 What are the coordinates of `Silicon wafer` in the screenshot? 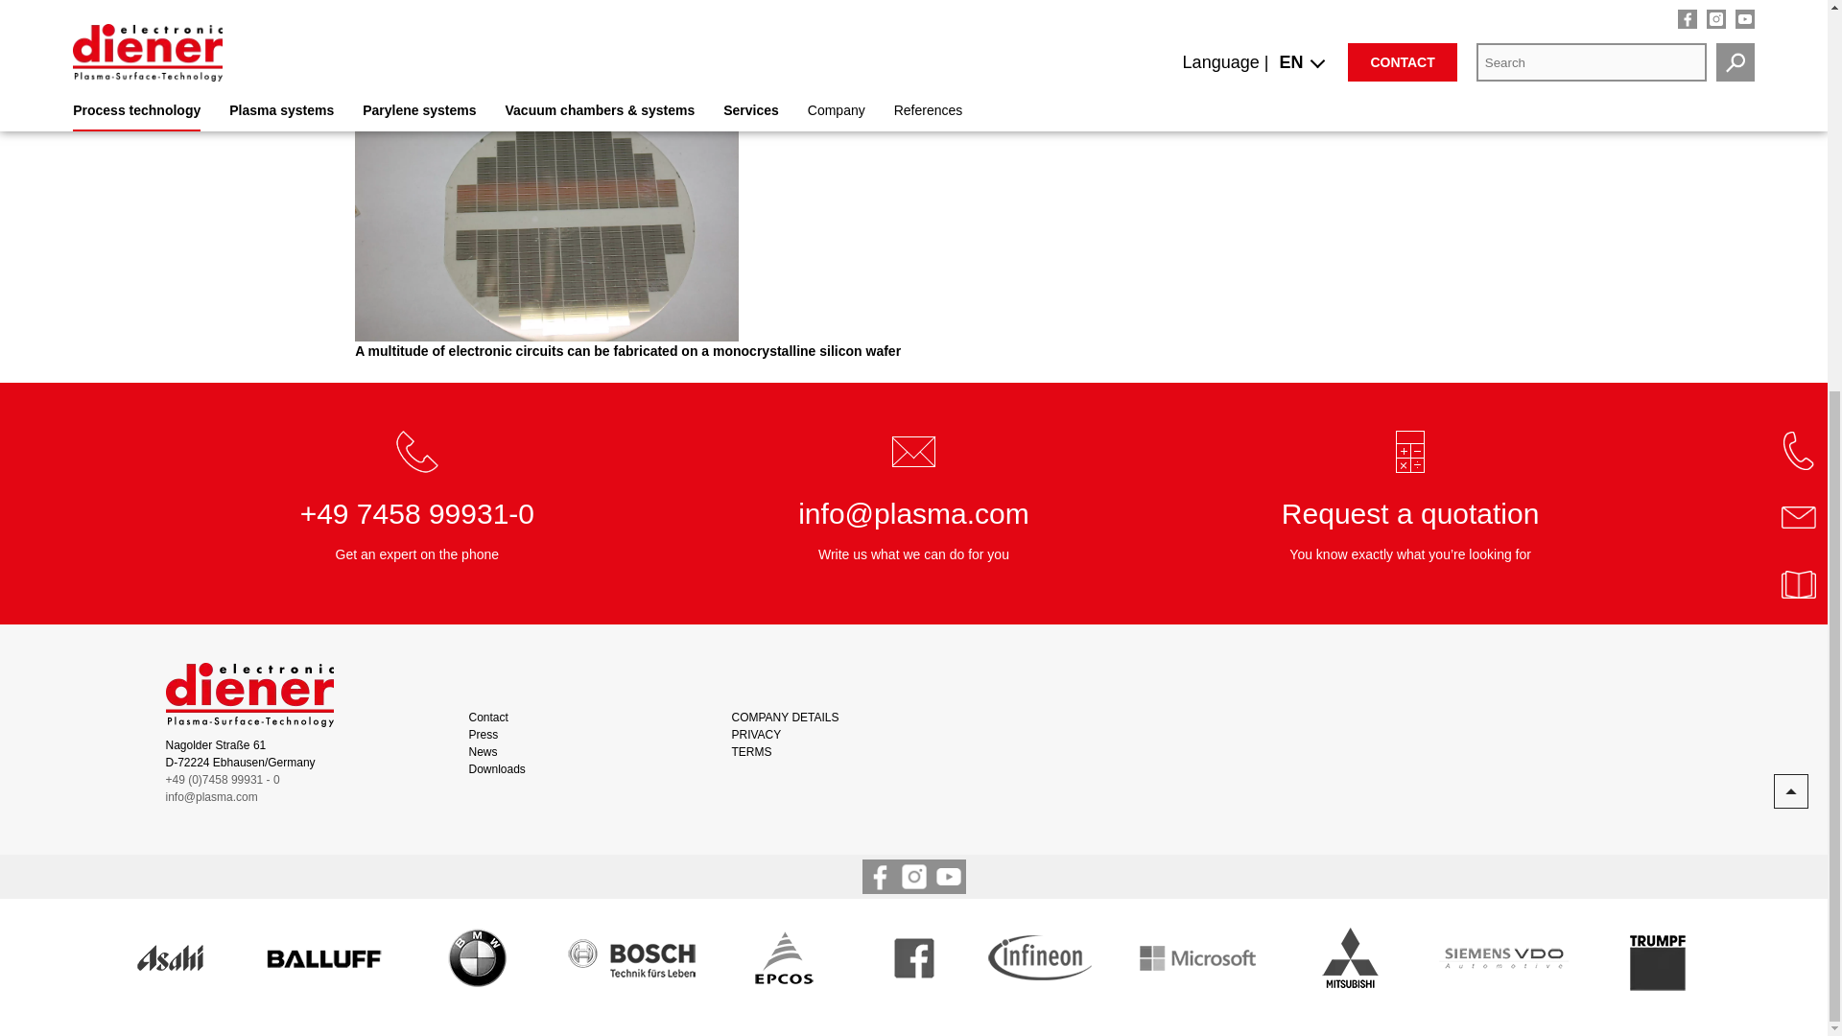 It's located at (627, 198).